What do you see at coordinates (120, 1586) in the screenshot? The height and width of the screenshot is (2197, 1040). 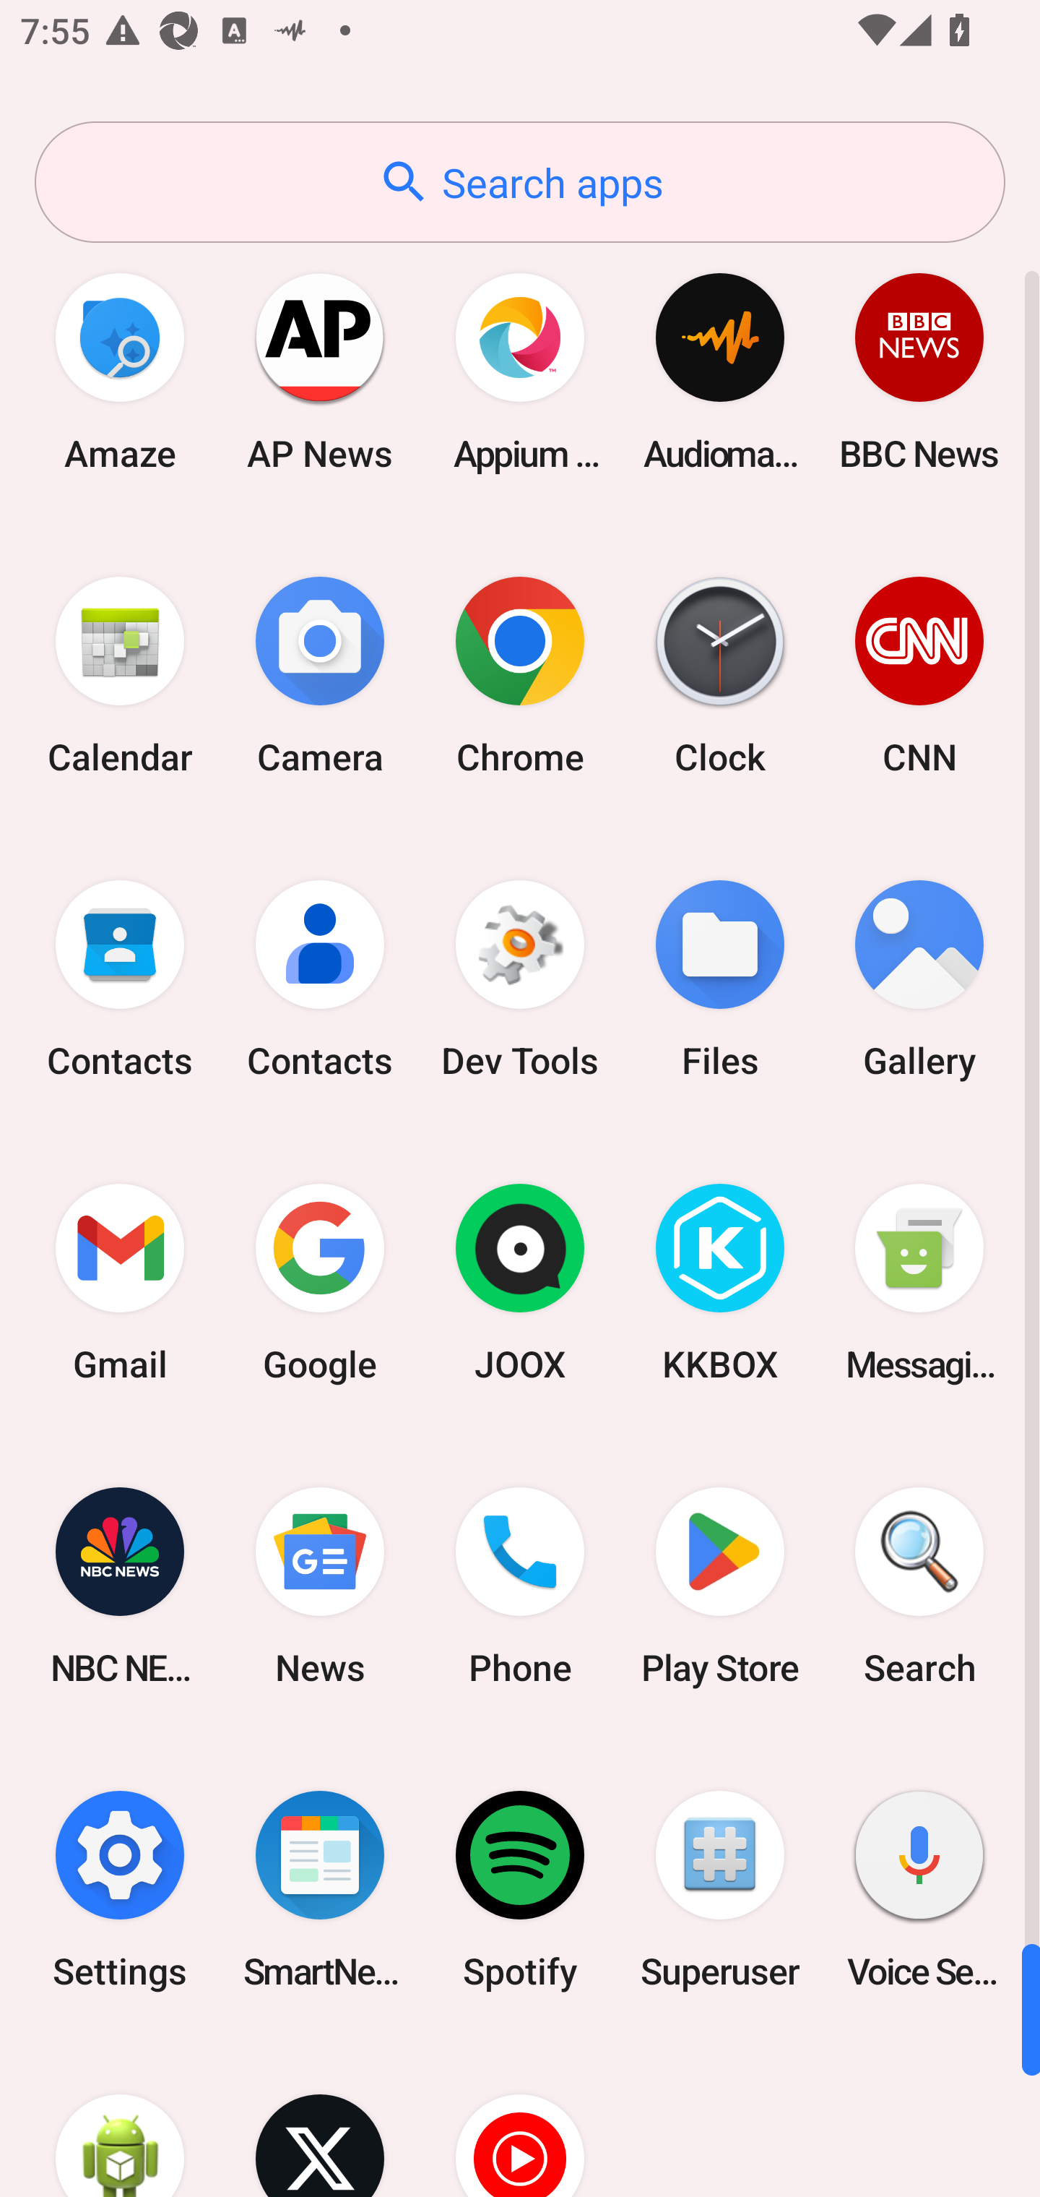 I see `NBC NEWS` at bounding box center [120, 1586].